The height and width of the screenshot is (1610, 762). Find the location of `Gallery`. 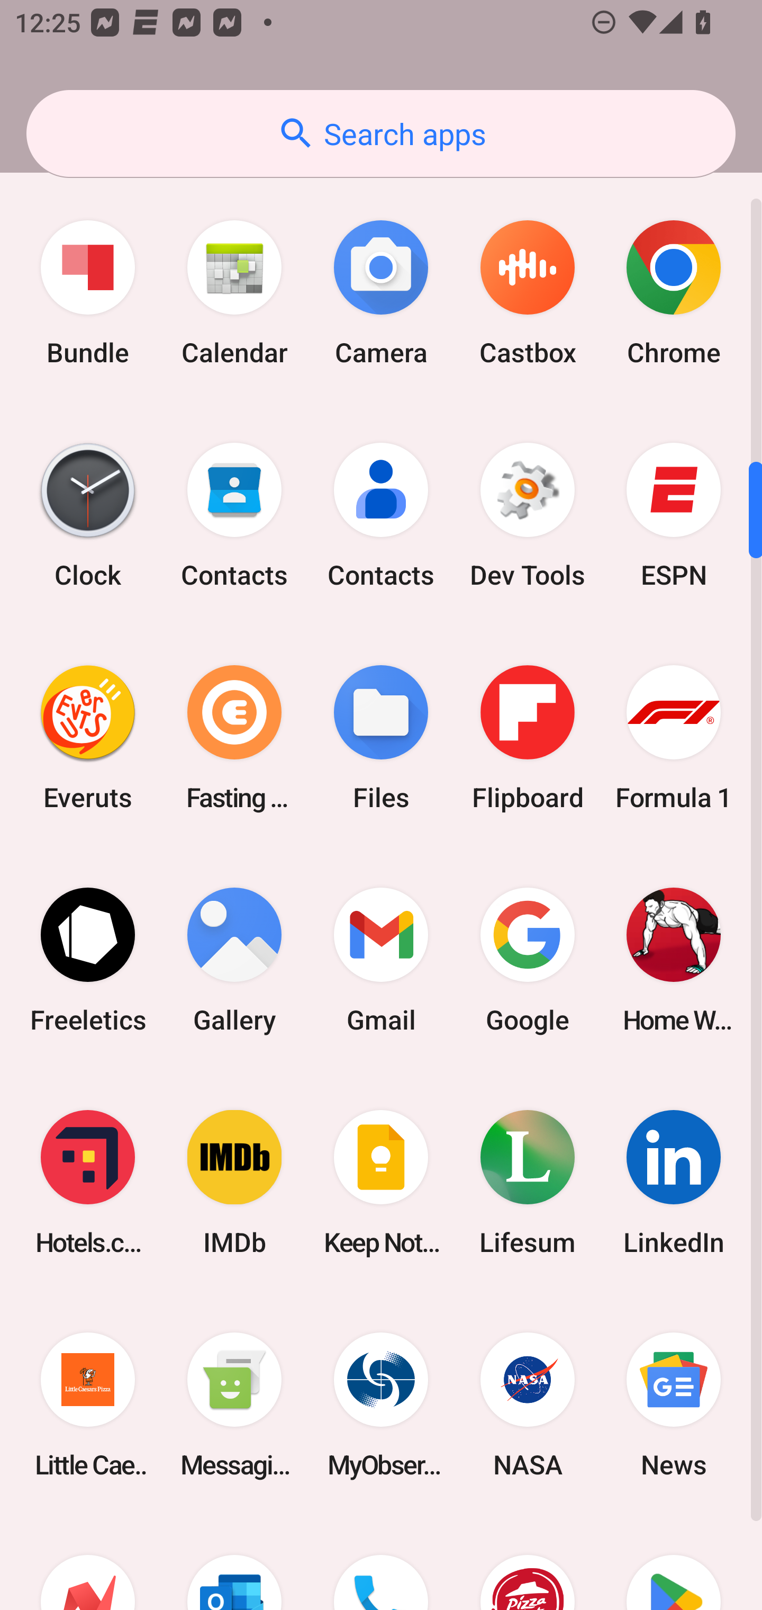

Gallery is located at coordinates (234, 960).